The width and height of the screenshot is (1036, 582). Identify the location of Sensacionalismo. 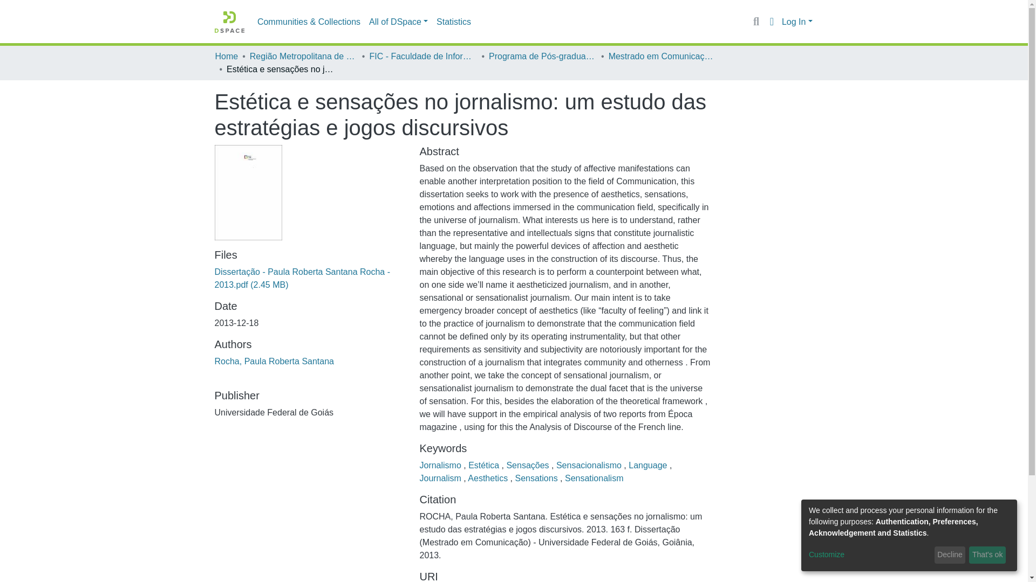
(590, 465).